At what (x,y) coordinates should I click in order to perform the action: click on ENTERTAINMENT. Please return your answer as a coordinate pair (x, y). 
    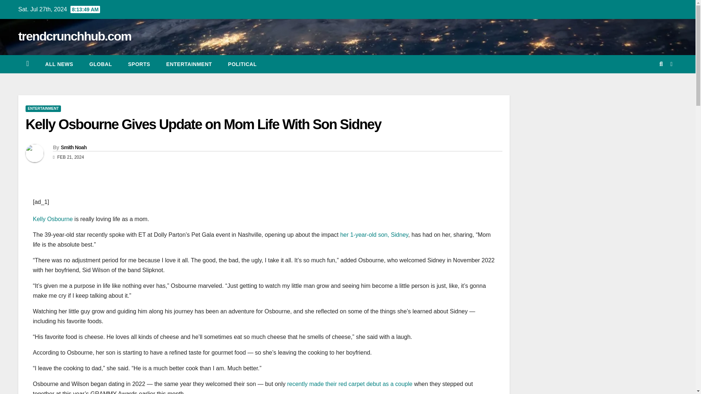
    Looking at the image, I should click on (43, 109).